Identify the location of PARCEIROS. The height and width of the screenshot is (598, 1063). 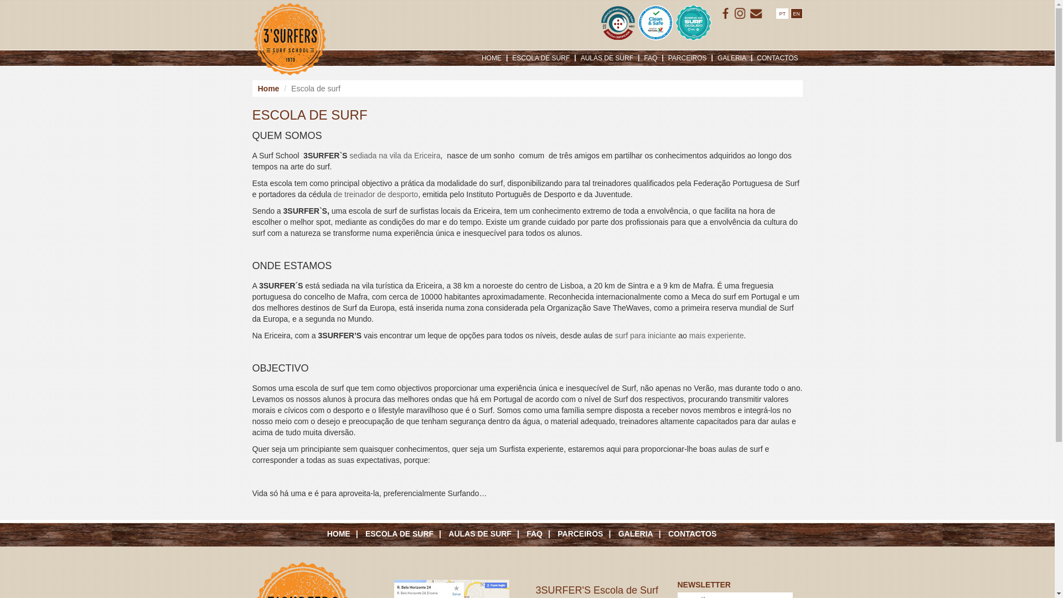
(587, 534).